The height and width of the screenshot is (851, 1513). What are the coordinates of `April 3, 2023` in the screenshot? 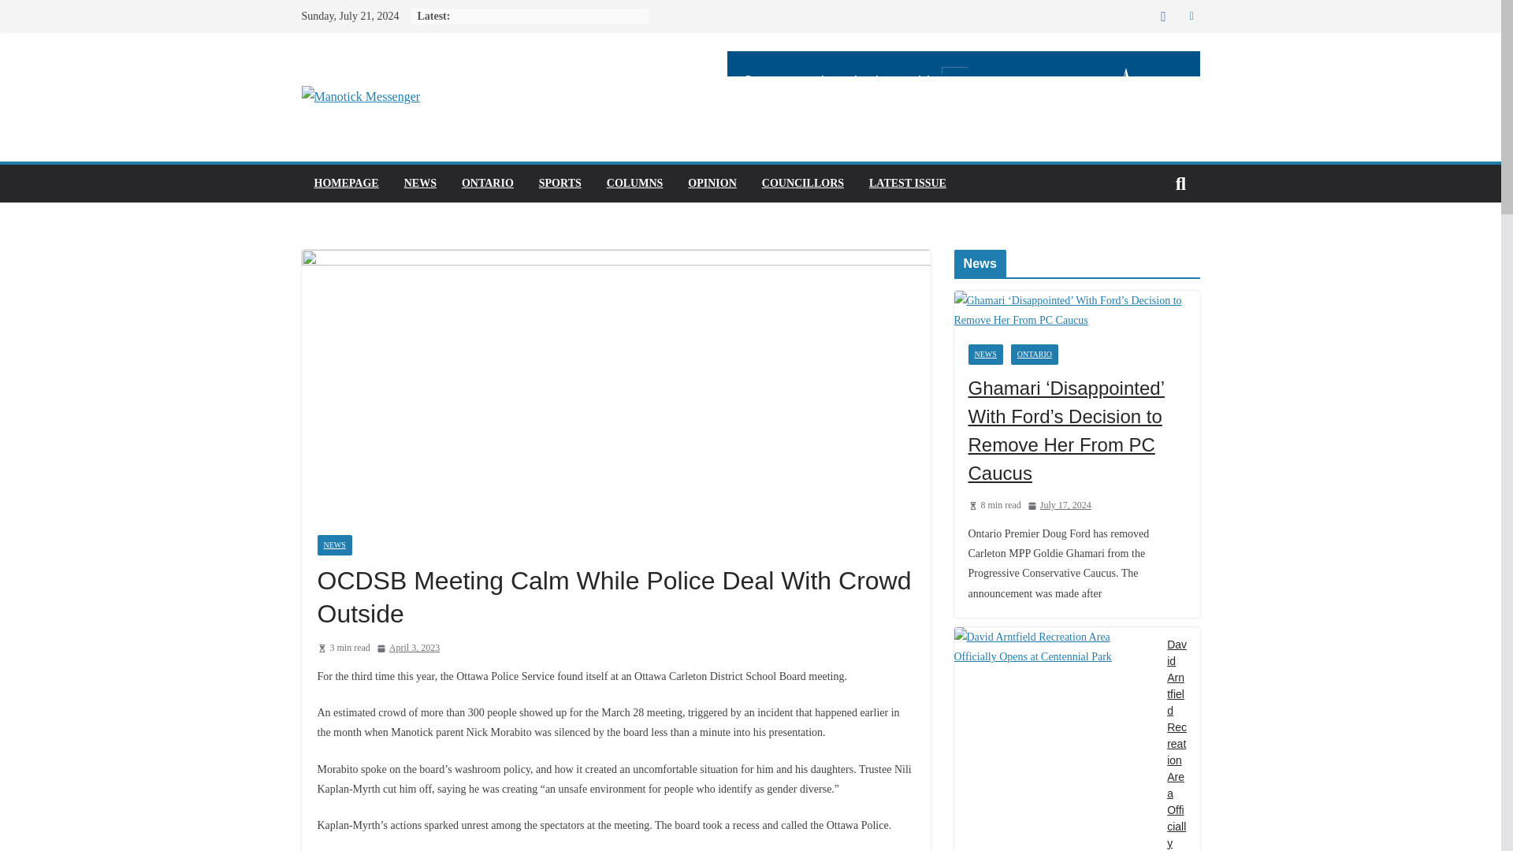 It's located at (408, 648).